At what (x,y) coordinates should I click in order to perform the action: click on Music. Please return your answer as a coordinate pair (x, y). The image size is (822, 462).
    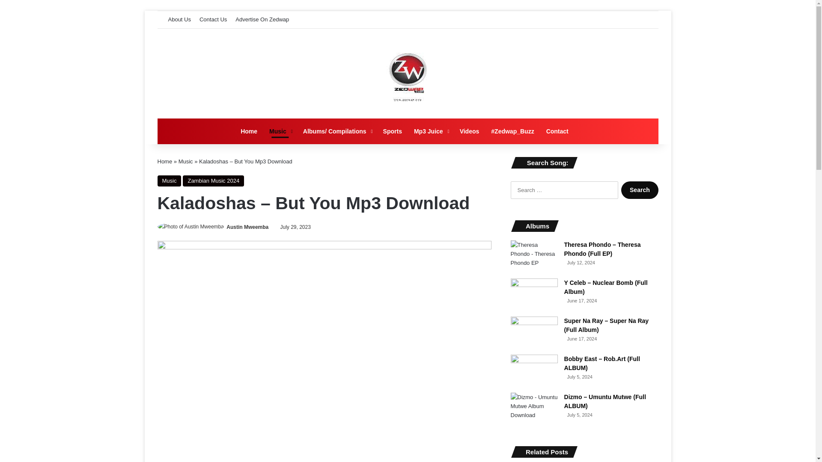
    Looking at the image, I should click on (280, 131).